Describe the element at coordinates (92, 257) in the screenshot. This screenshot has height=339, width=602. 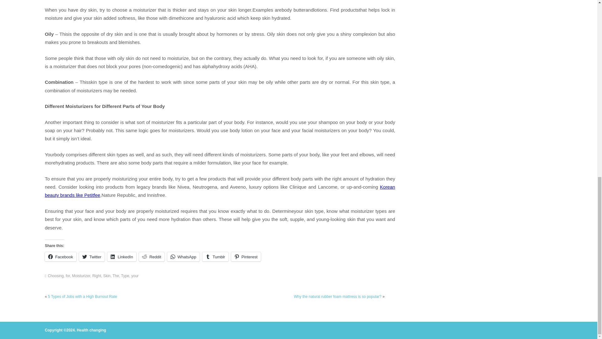
I see `Click to share on Twitter` at that location.